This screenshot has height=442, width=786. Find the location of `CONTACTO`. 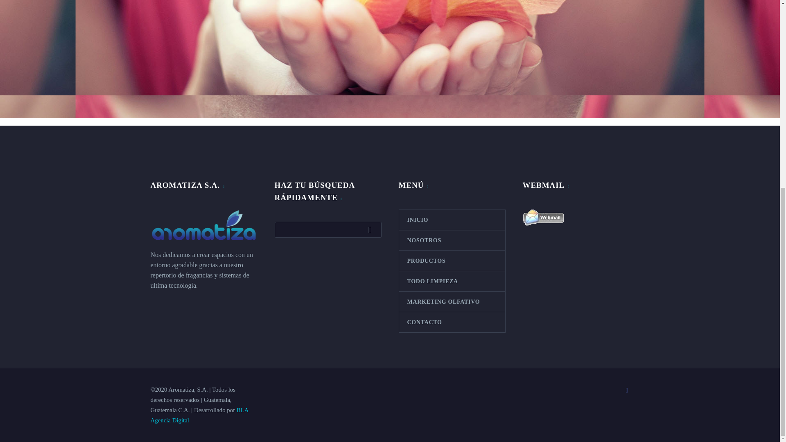

CONTACTO is located at coordinates (451, 322).